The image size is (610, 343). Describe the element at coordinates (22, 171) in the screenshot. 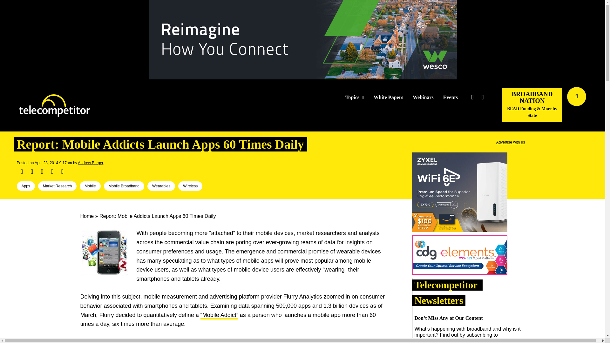

I see `Share on Facebook` at that location.